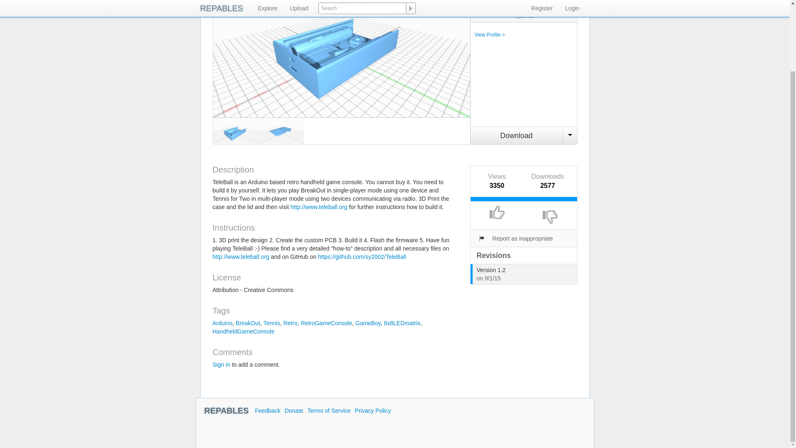  I want to click on RetroGameConsole, so click(326, 323).